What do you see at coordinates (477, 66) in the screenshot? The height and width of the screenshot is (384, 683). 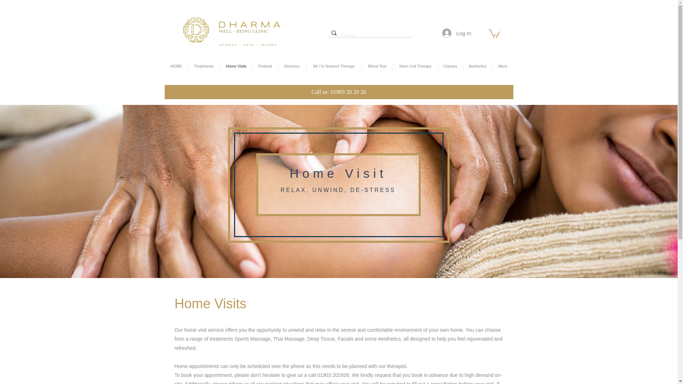 I see `Aesthetics` at bounding box center [477, 66].